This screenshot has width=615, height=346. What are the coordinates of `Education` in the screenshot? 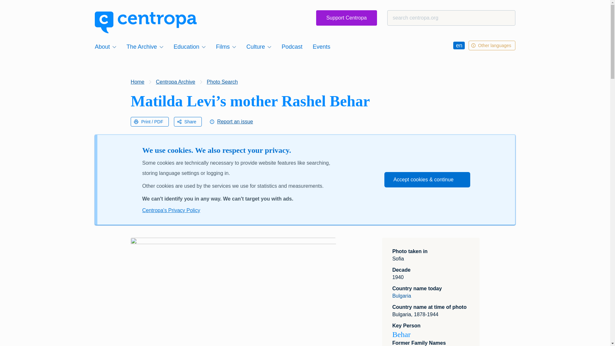 It's located at (190, 46).